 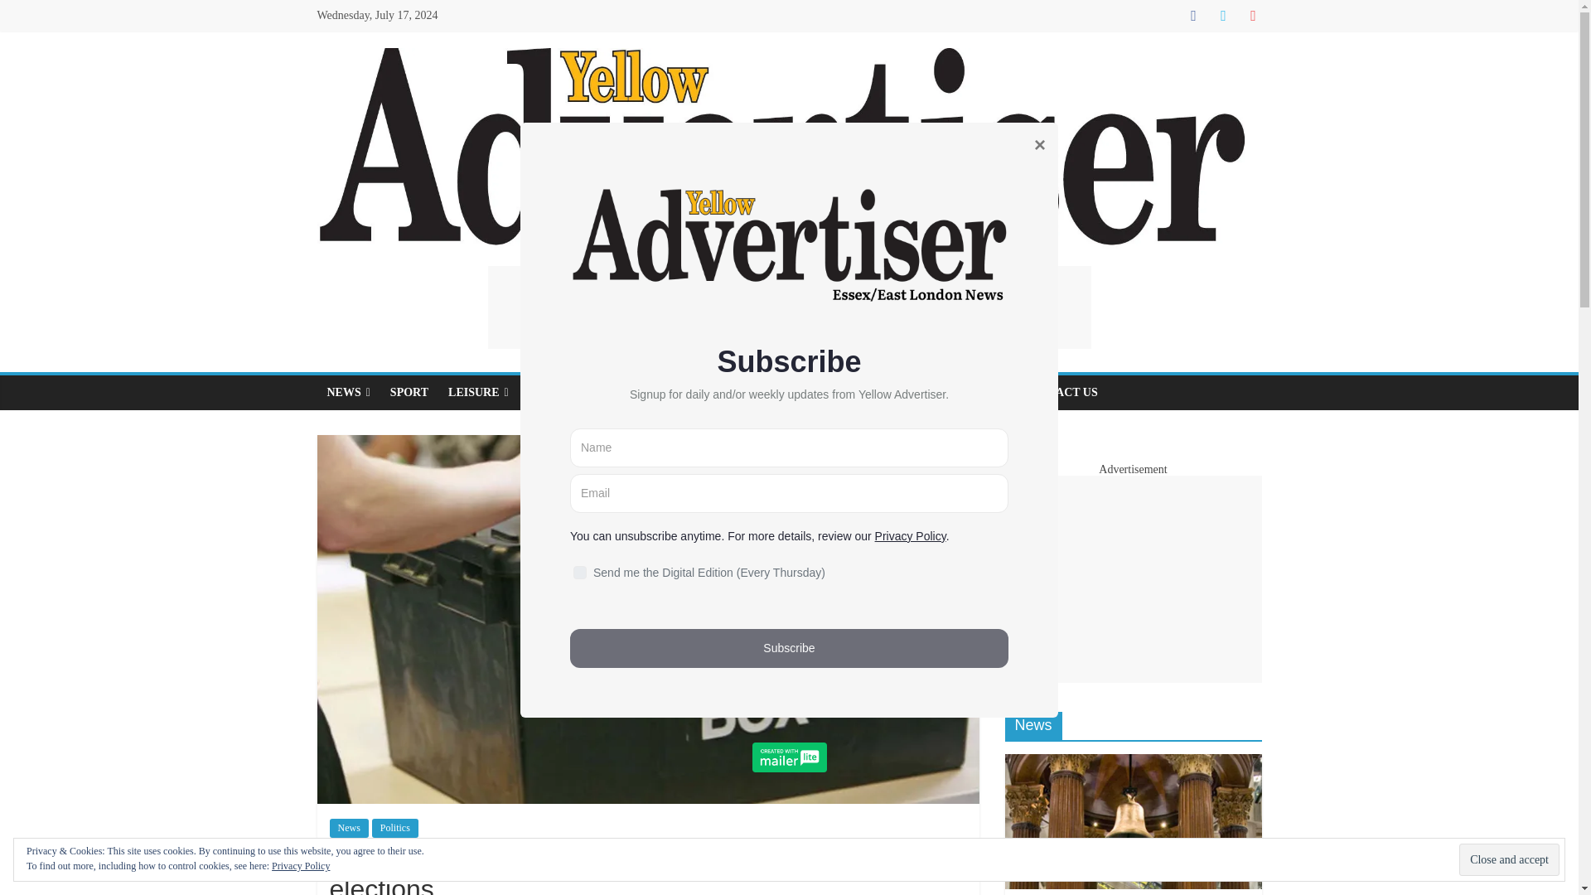 What do you see at coordinates (887, 392) in the screenshot?
I see `DIGITAL EDITION` at bounding box center [887, 392].